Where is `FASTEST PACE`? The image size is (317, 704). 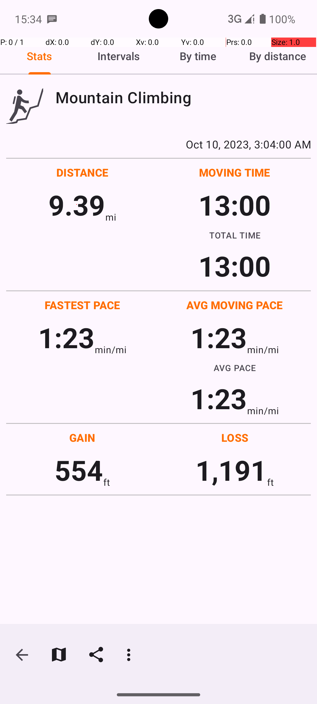
FASTEST PACE is located at coordinates (82, 305).